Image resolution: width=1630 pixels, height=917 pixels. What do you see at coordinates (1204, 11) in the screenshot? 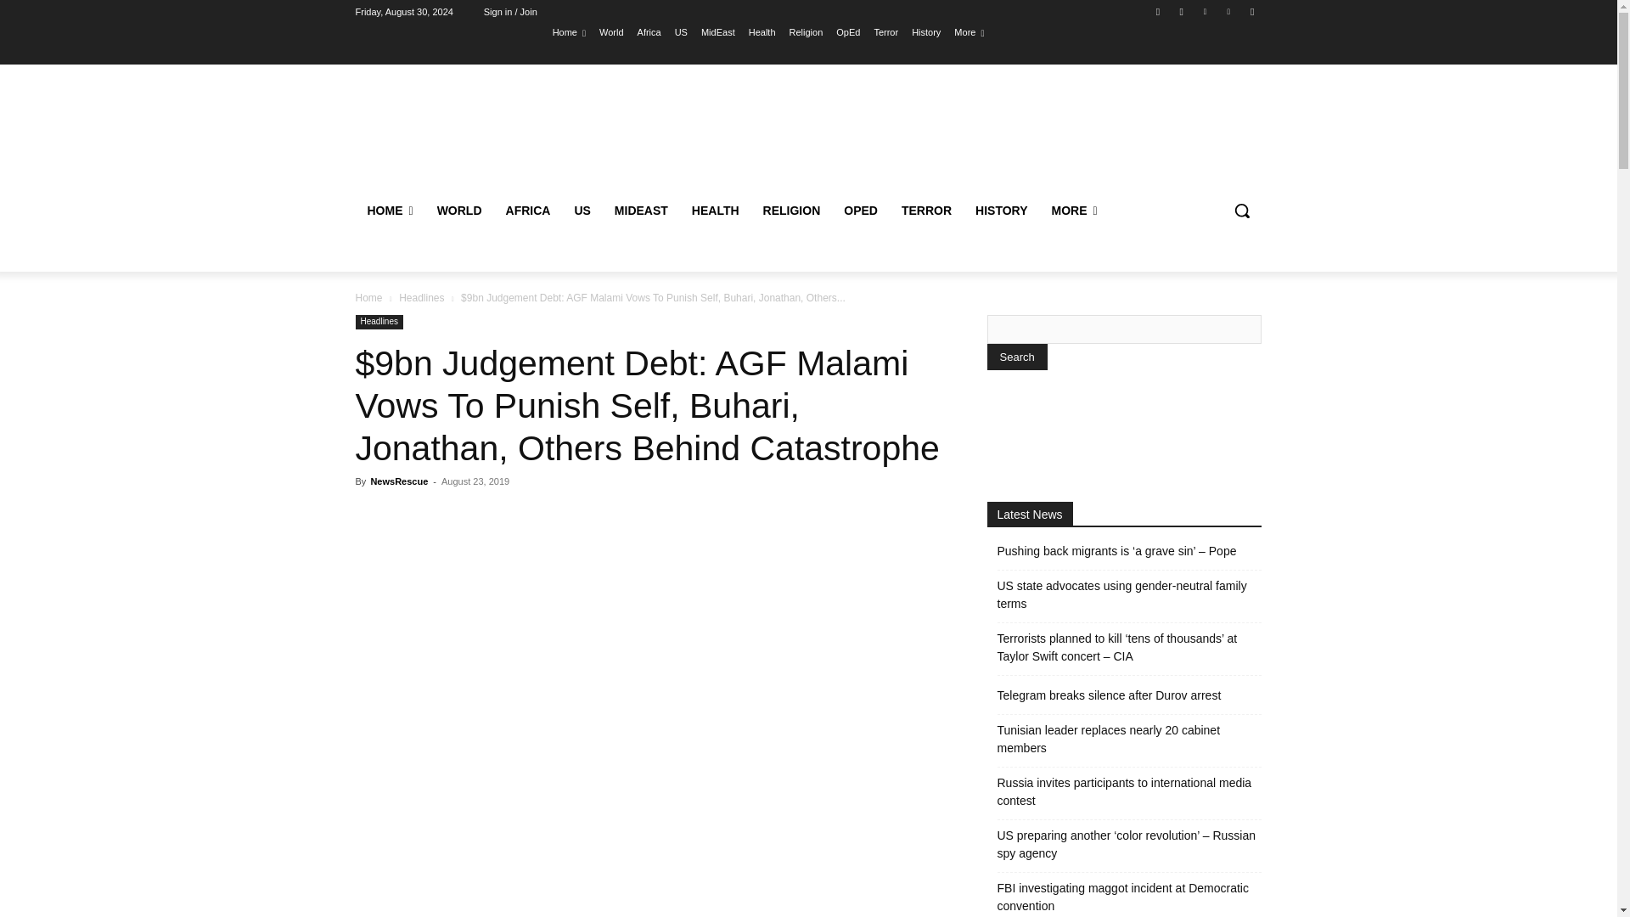
I see `Twitter` at bounding box center [1204, 11].